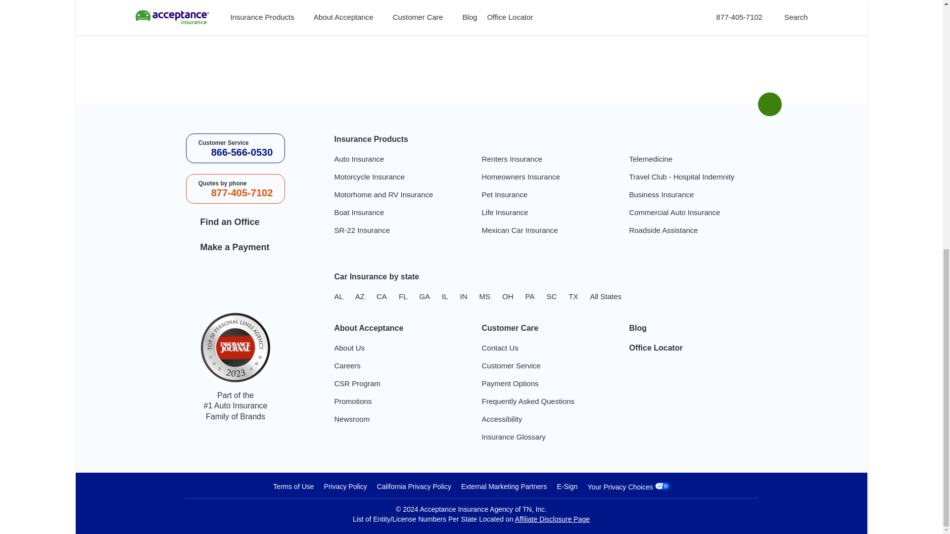 The image size is (950, 534). Describe the element at coordinates (192, 282) in the screenshot. I see `facebook` at that location.